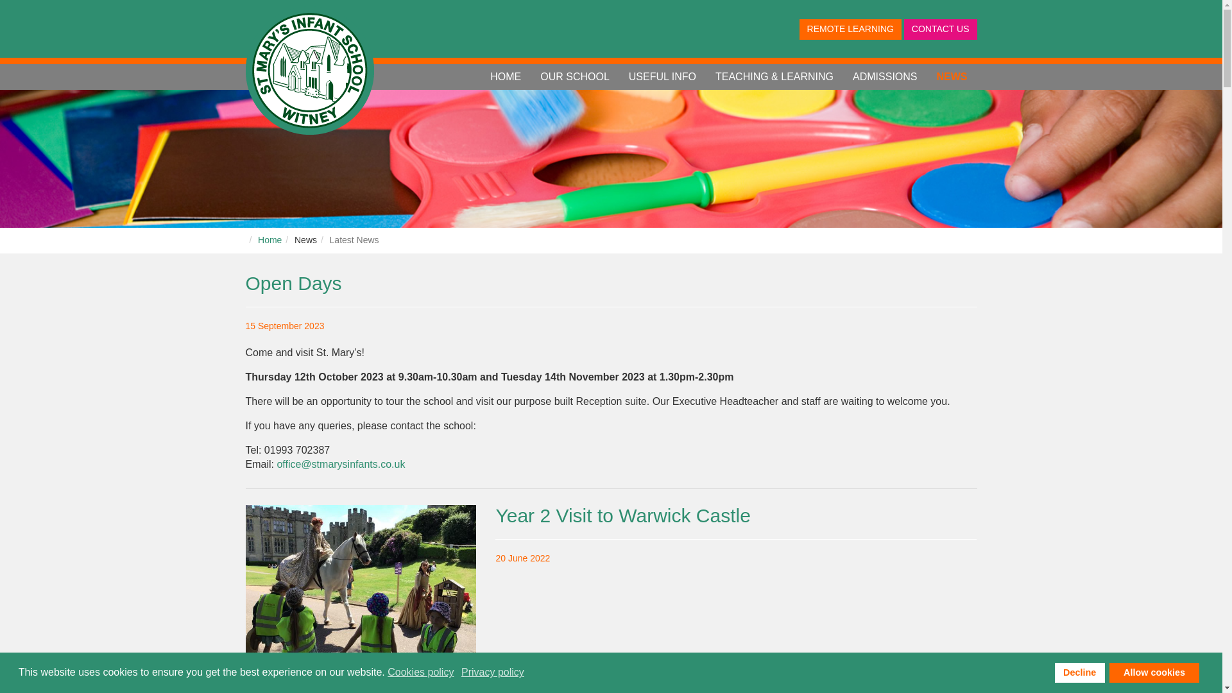  What do you see at coordinates (1154, 672) in the screenshot?
I see `Allow cookies` at bounding box center [1154, 672].